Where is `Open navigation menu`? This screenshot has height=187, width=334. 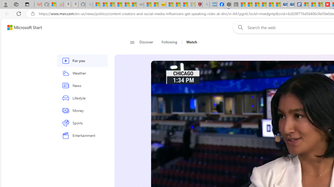
Open navigation menu is located at coordinates (132, 42).